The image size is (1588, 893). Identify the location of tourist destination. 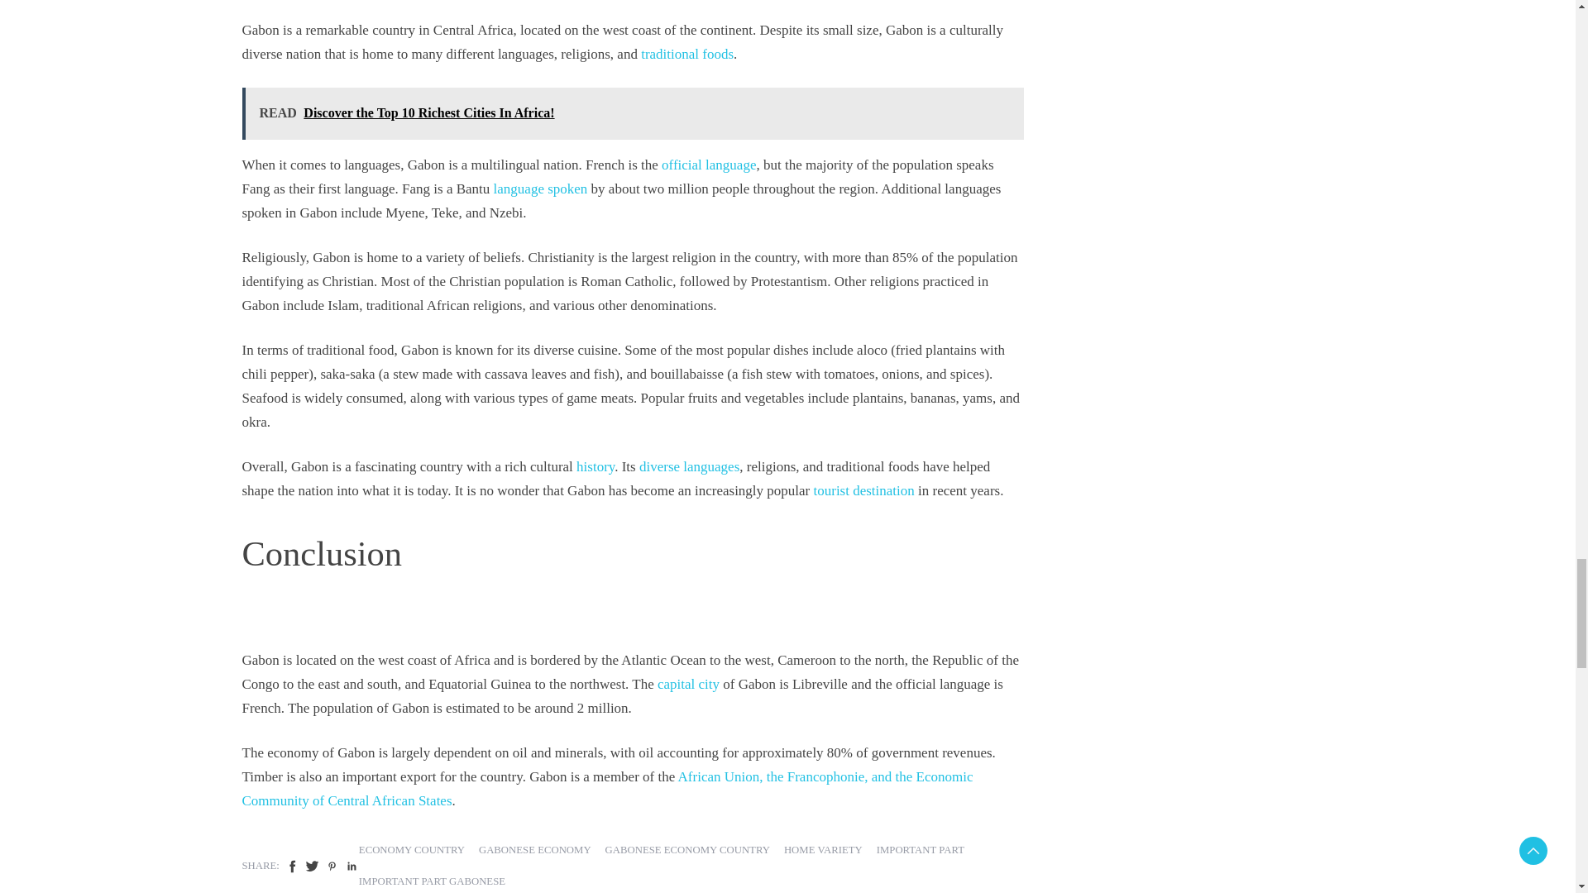
(863, 490).